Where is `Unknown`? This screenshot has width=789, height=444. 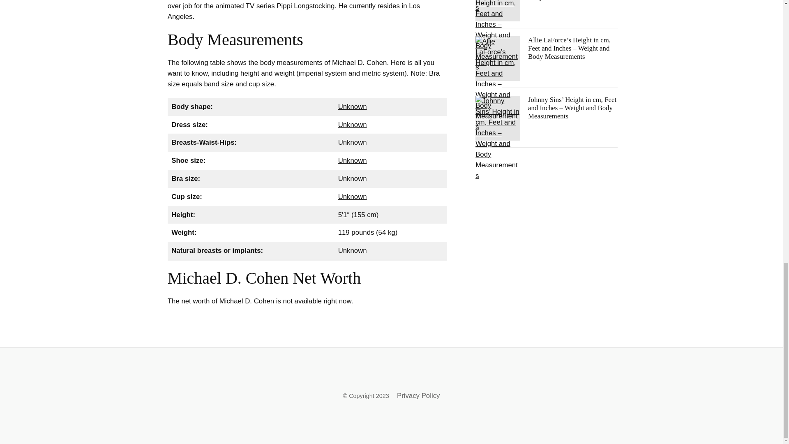
Unknown is located at coordinates (353, 197).